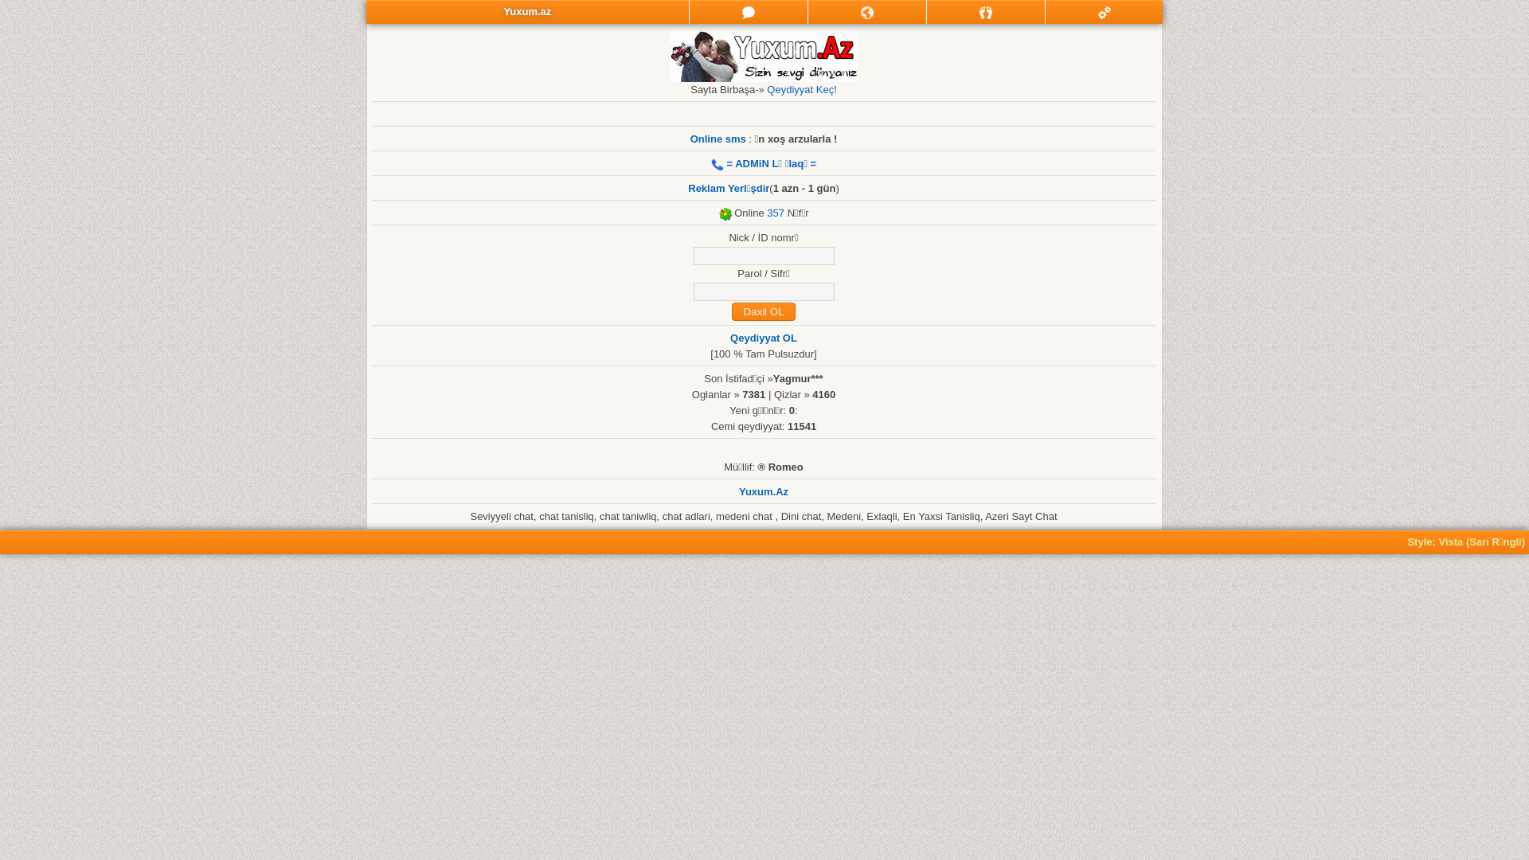 Image resolution: width=1529 pixels, height=860 pixels. I want to click on Qonaqlar, so click(986, 12).